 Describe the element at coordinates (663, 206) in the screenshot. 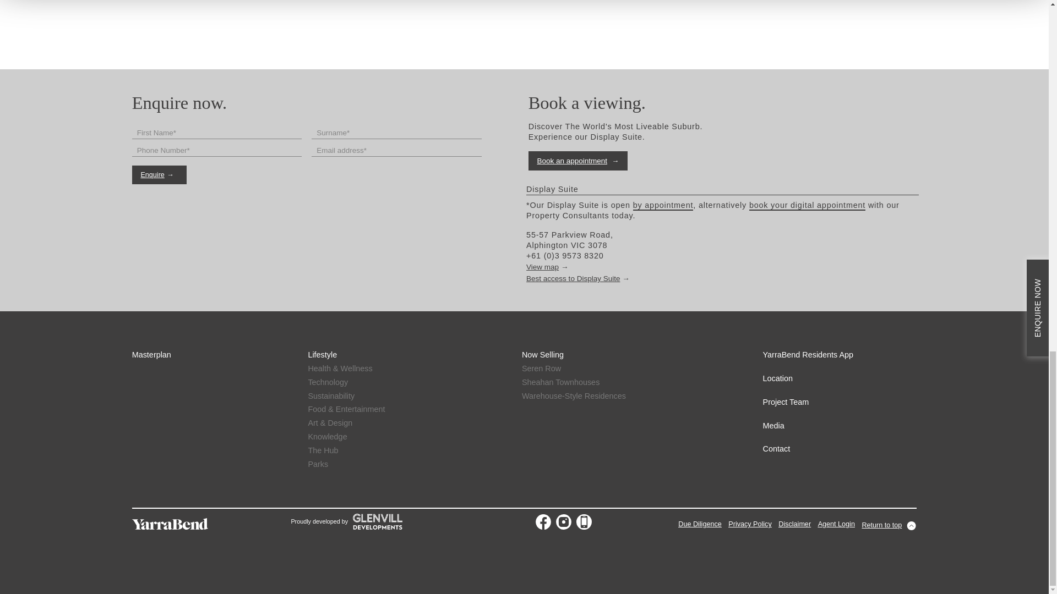

I see `by appointment` at that location.